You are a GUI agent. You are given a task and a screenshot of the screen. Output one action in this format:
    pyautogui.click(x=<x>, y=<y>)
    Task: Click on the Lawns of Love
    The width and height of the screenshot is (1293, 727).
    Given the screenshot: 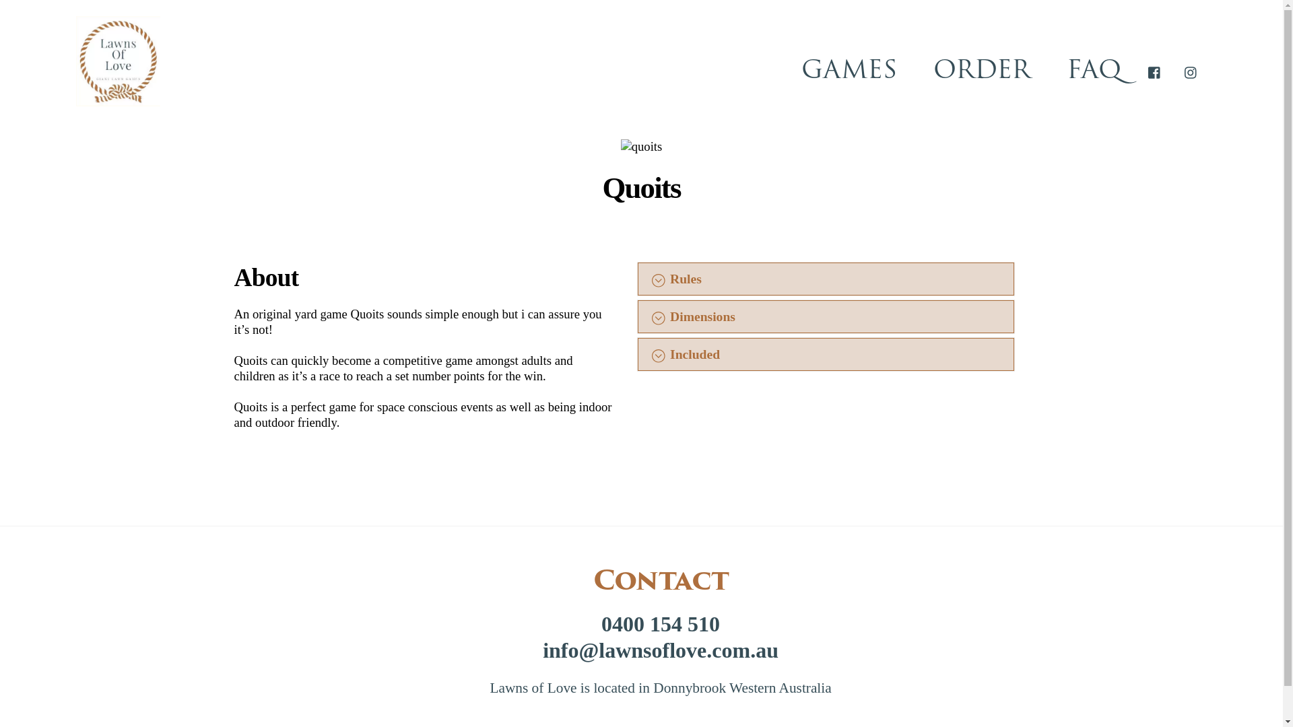 What is the action you would take?
    pyautogui.click(x=117, y=100)
    